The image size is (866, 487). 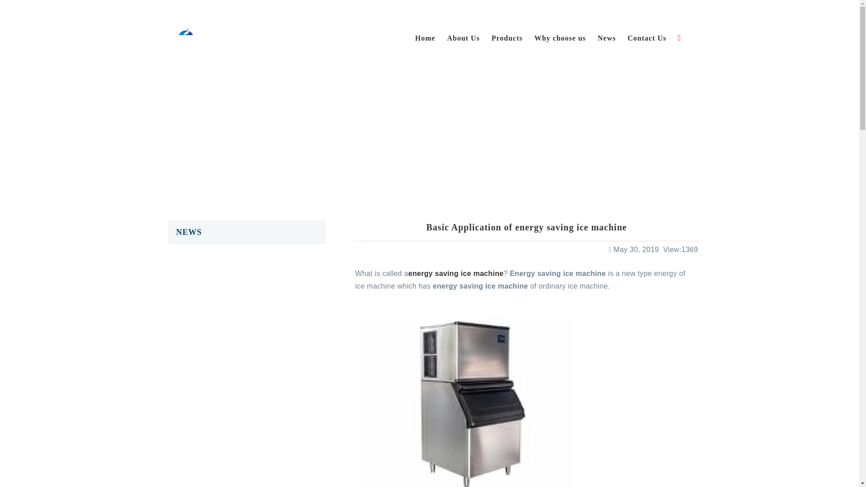 What do you see at coordinates (463, 38) in the screenshot?
I see `About Us` at bounding box center [463, 38].